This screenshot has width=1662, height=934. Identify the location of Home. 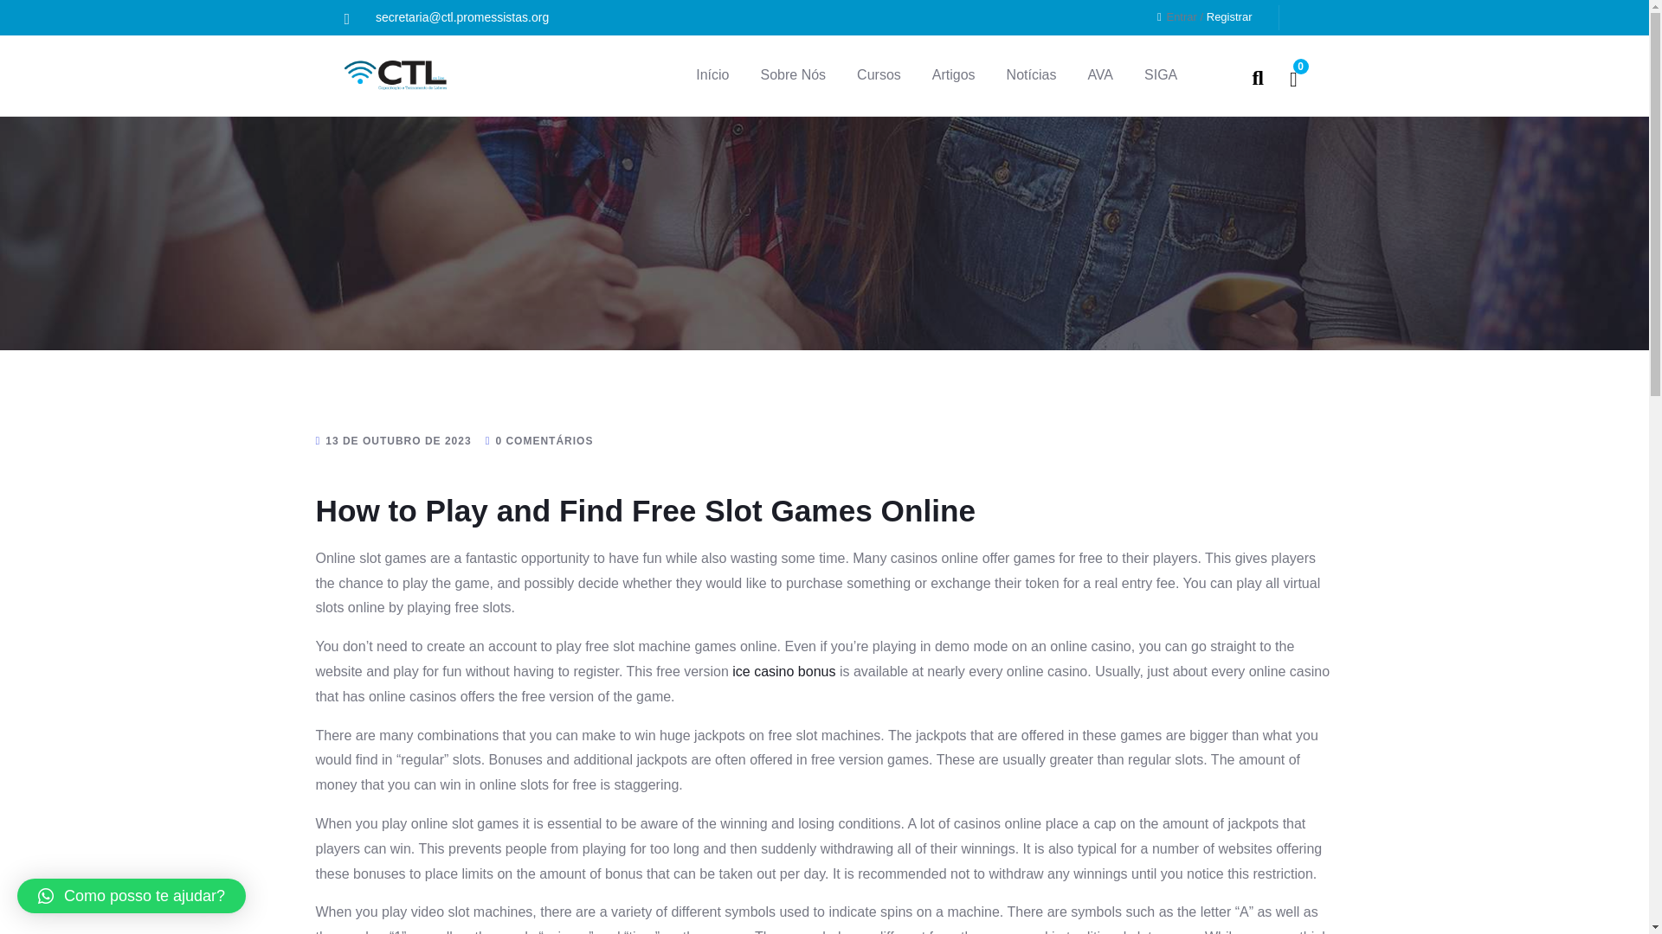
(395, 74).